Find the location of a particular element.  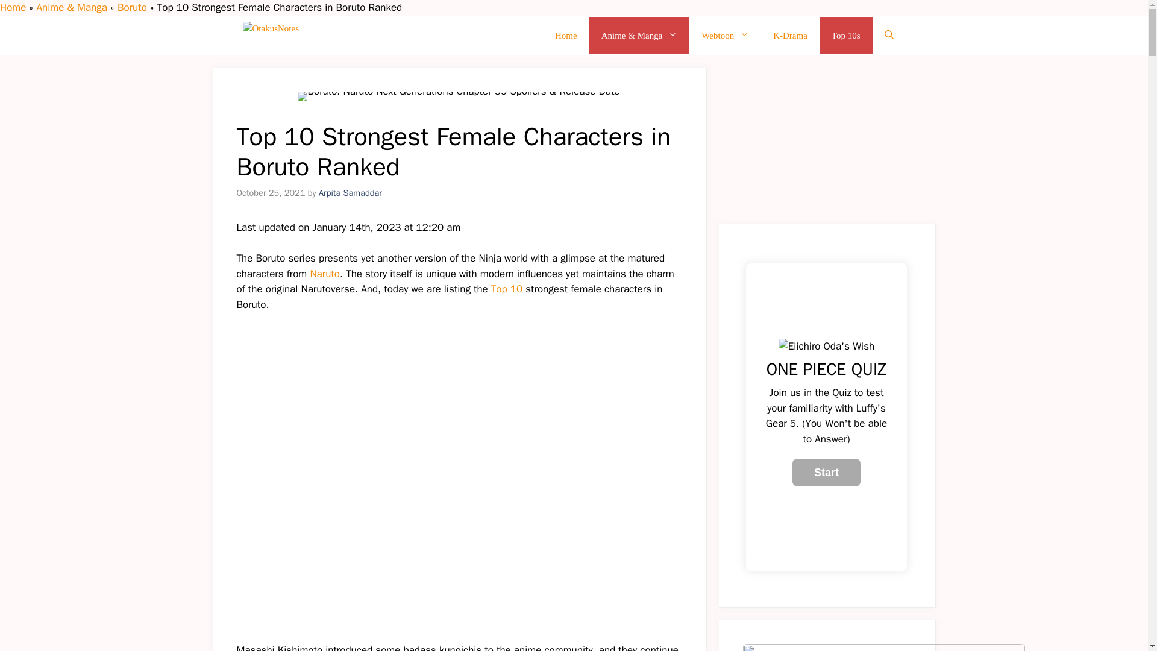

K-Drama is located at coordinates (790, 35).